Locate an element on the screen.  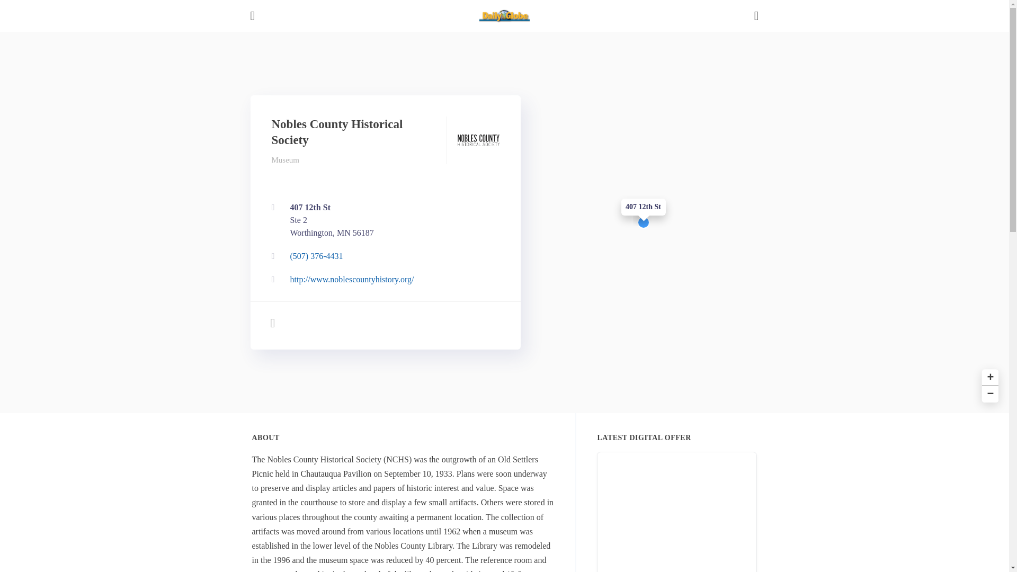
Open website in a new tab is located at coordinates (382, 256).